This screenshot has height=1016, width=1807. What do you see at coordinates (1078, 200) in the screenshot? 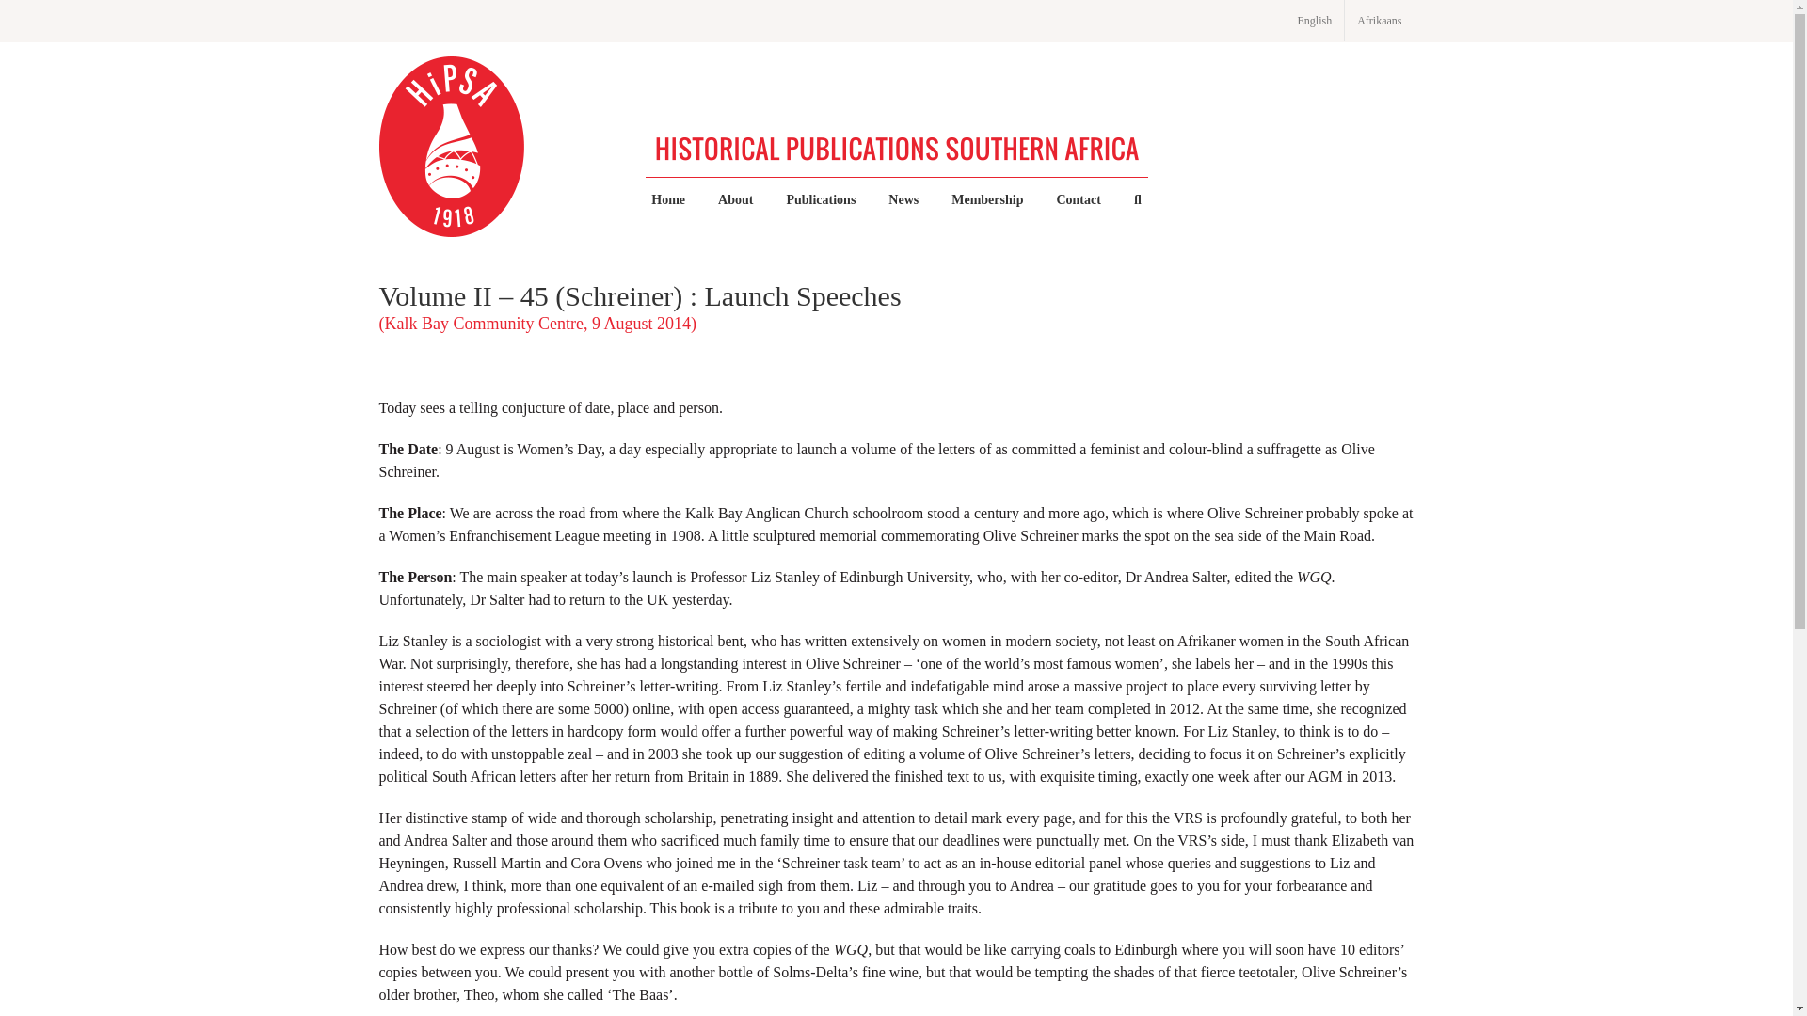
I see `Contact` at bounding box center [1078, 200].